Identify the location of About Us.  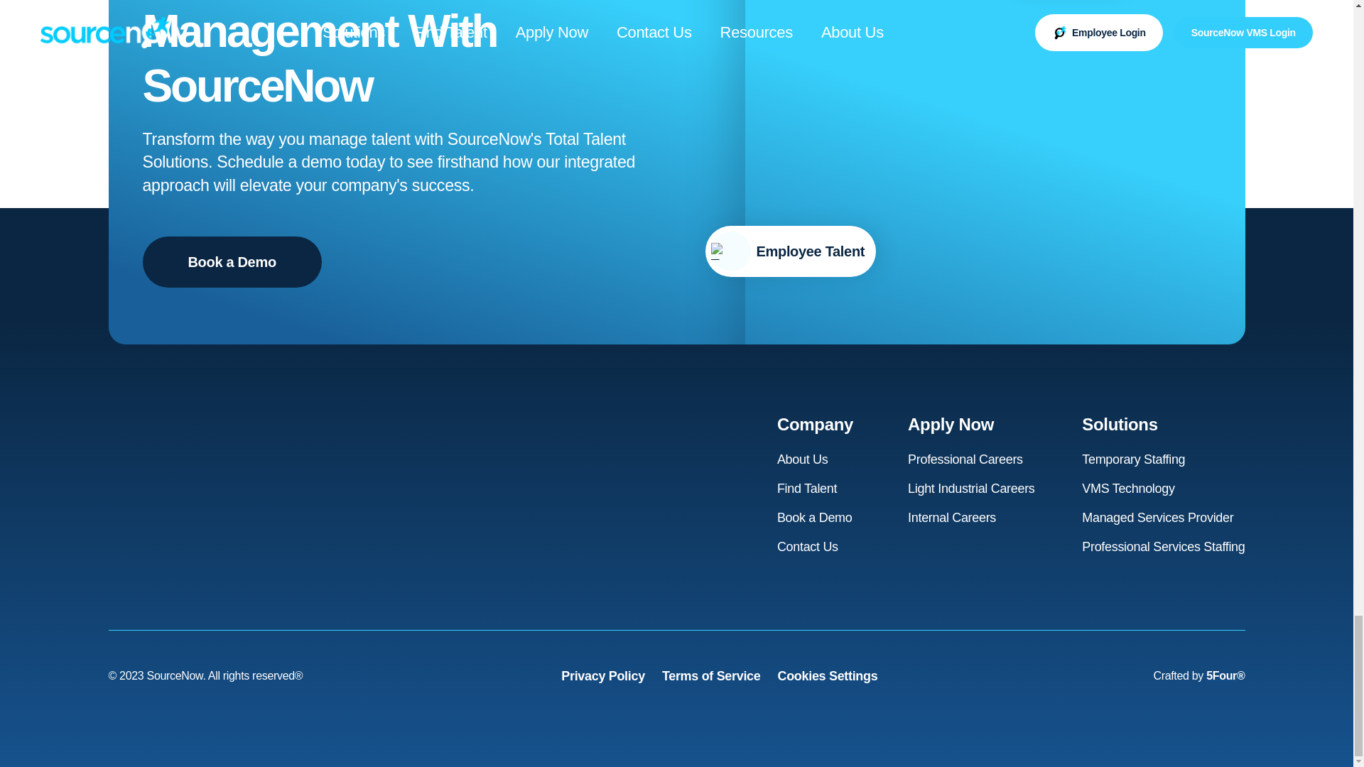
(803, 460).